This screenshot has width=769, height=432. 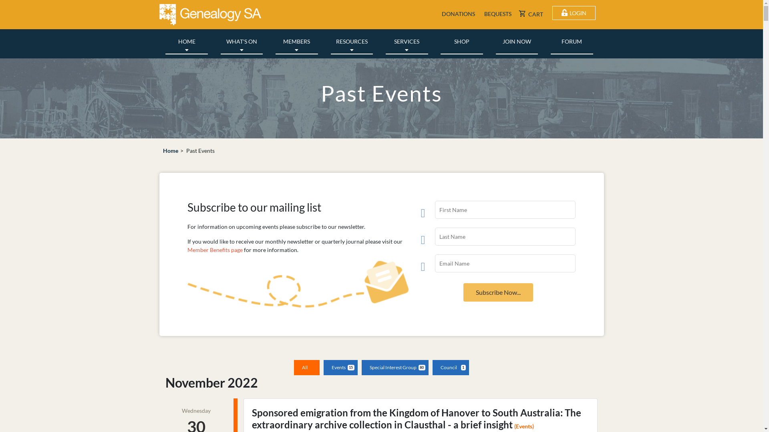 I want to click on HOME, so click(x=187, y=42).